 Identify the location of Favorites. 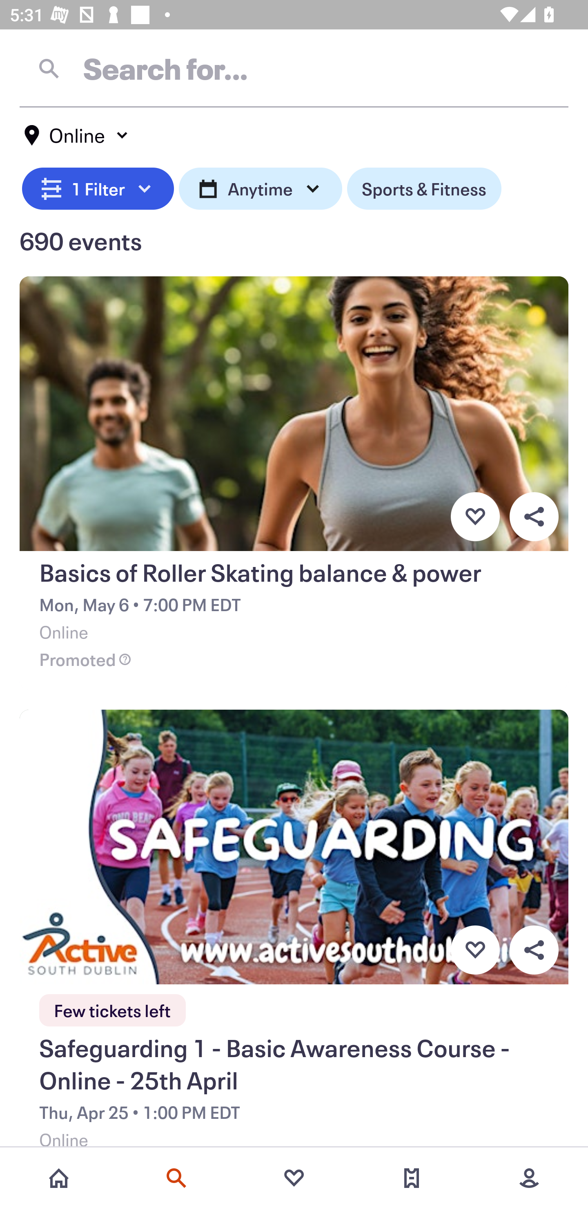
(294, 1178).